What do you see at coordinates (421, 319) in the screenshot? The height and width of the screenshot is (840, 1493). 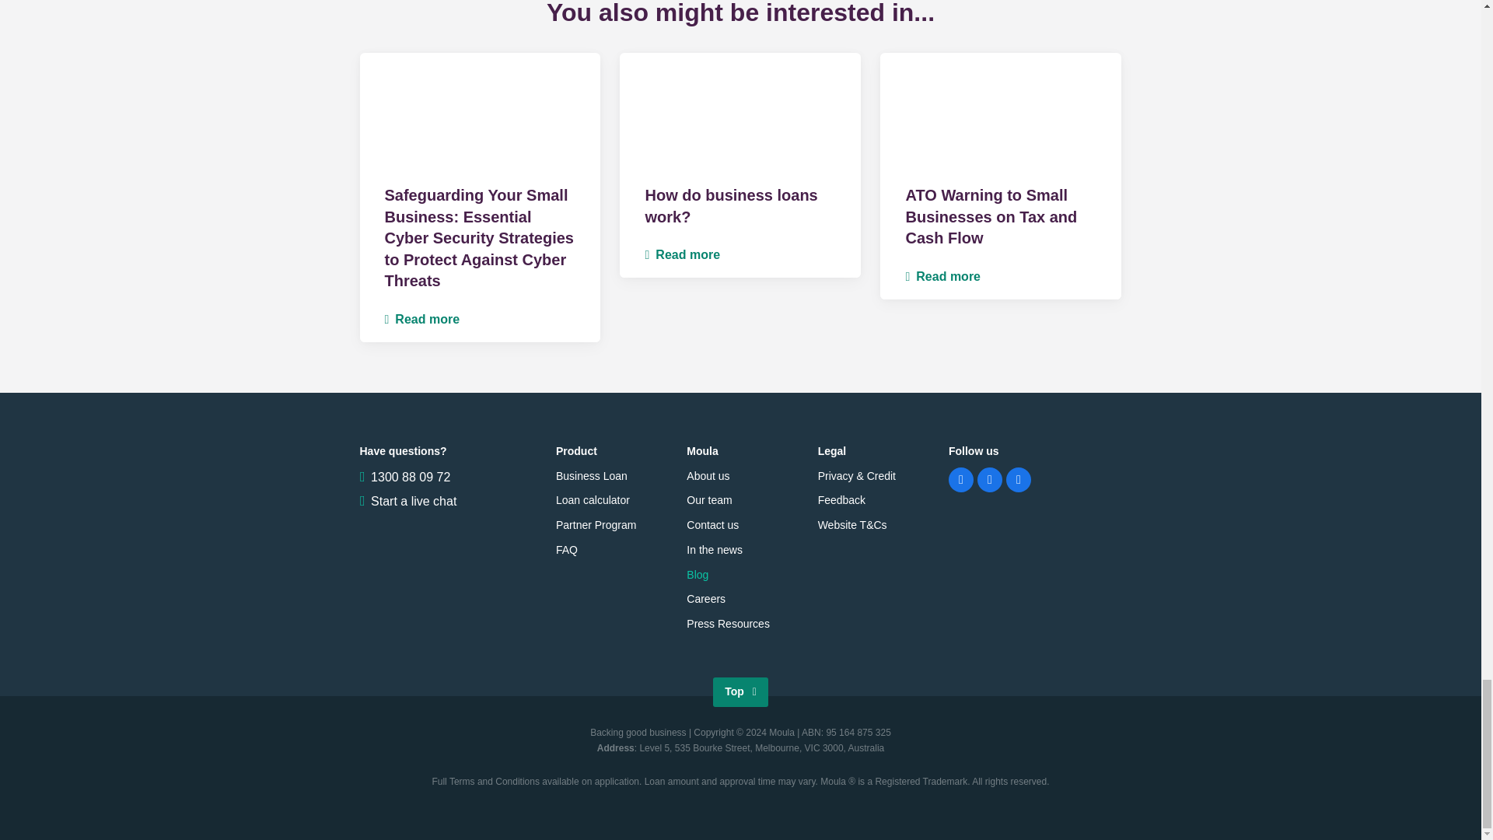 I see `Read more` at bounding box center [421, 319].